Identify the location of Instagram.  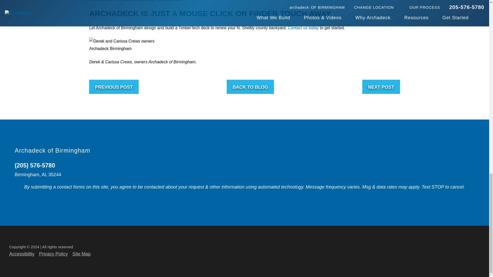
(450, 164).